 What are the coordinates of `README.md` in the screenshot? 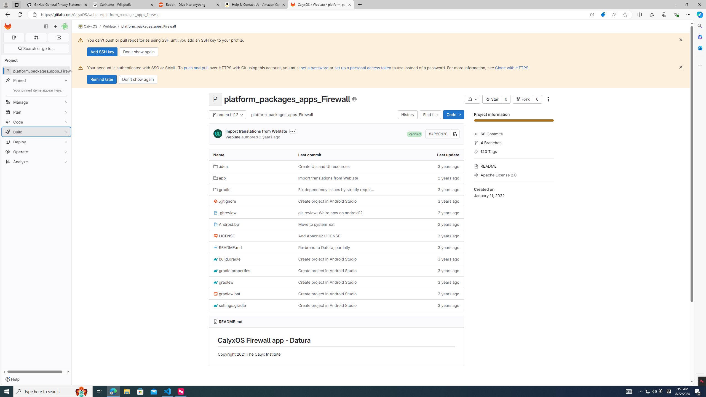 It's located at (251, 247).